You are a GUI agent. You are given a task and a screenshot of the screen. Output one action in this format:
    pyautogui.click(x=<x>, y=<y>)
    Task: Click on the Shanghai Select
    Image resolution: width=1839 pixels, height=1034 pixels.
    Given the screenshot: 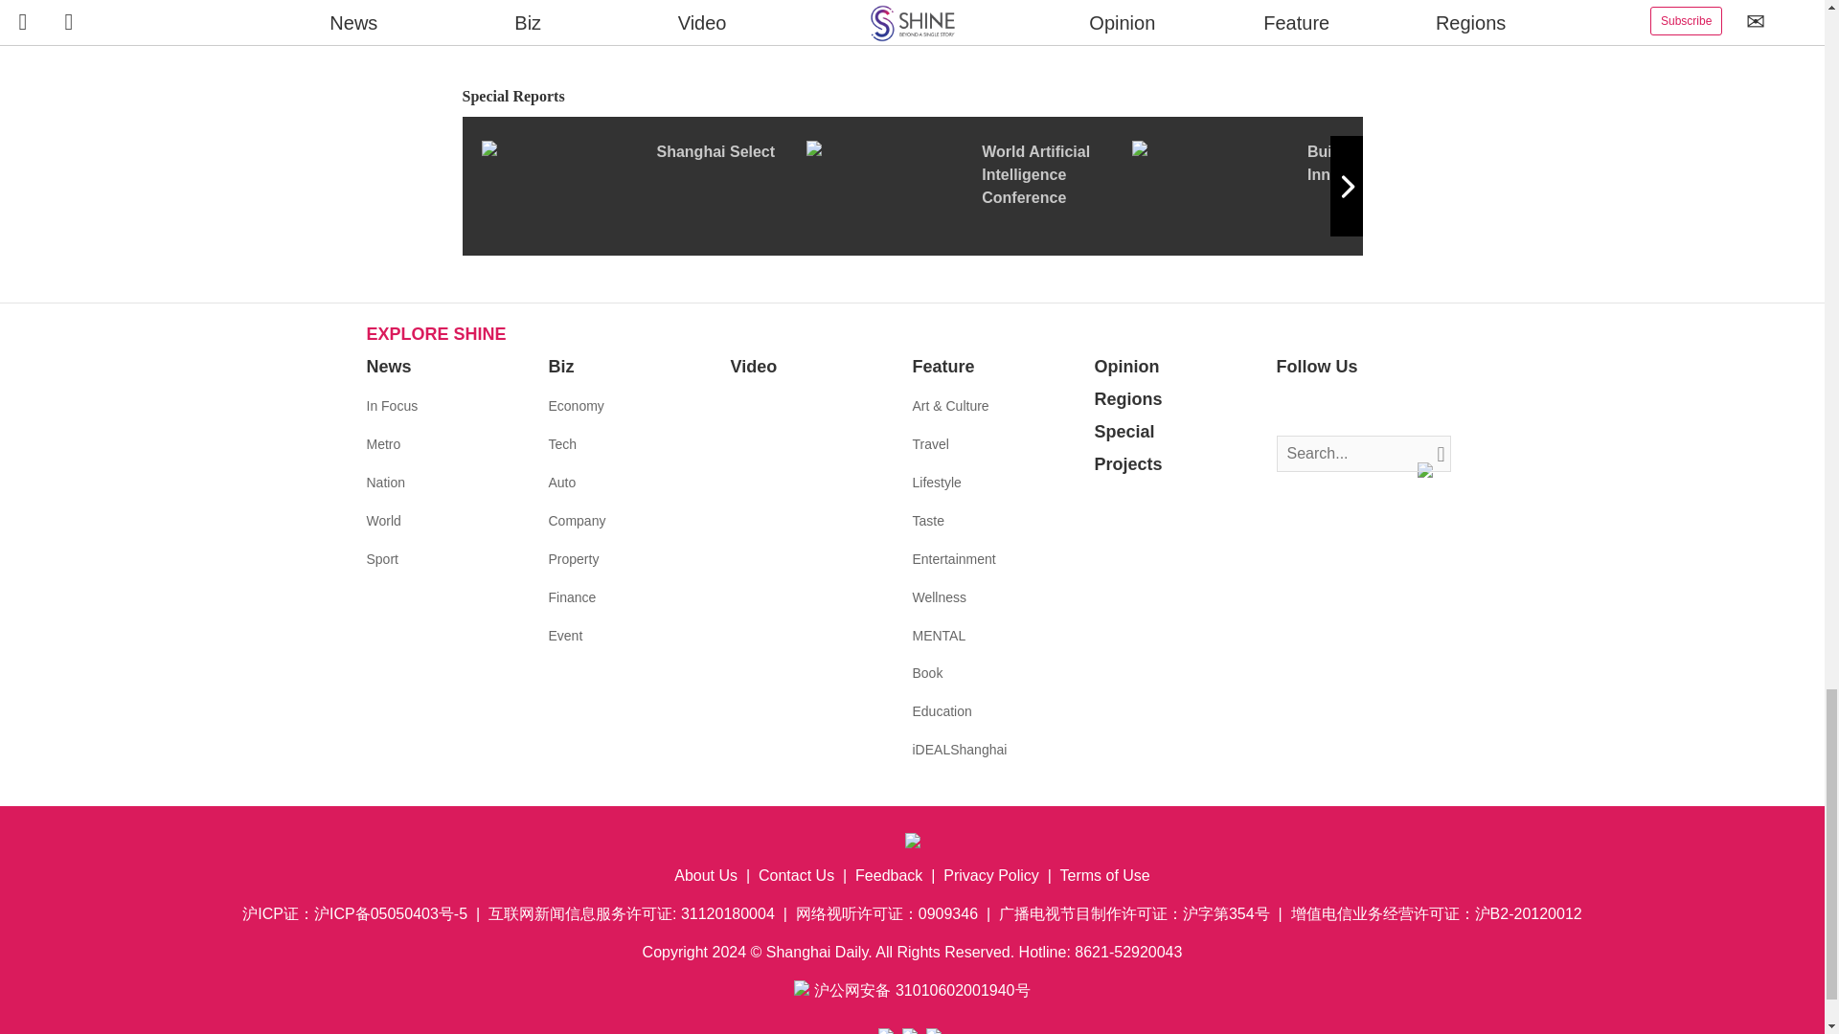 What is the action you would take?
    pyautogui.click(x=642, y=185)
    